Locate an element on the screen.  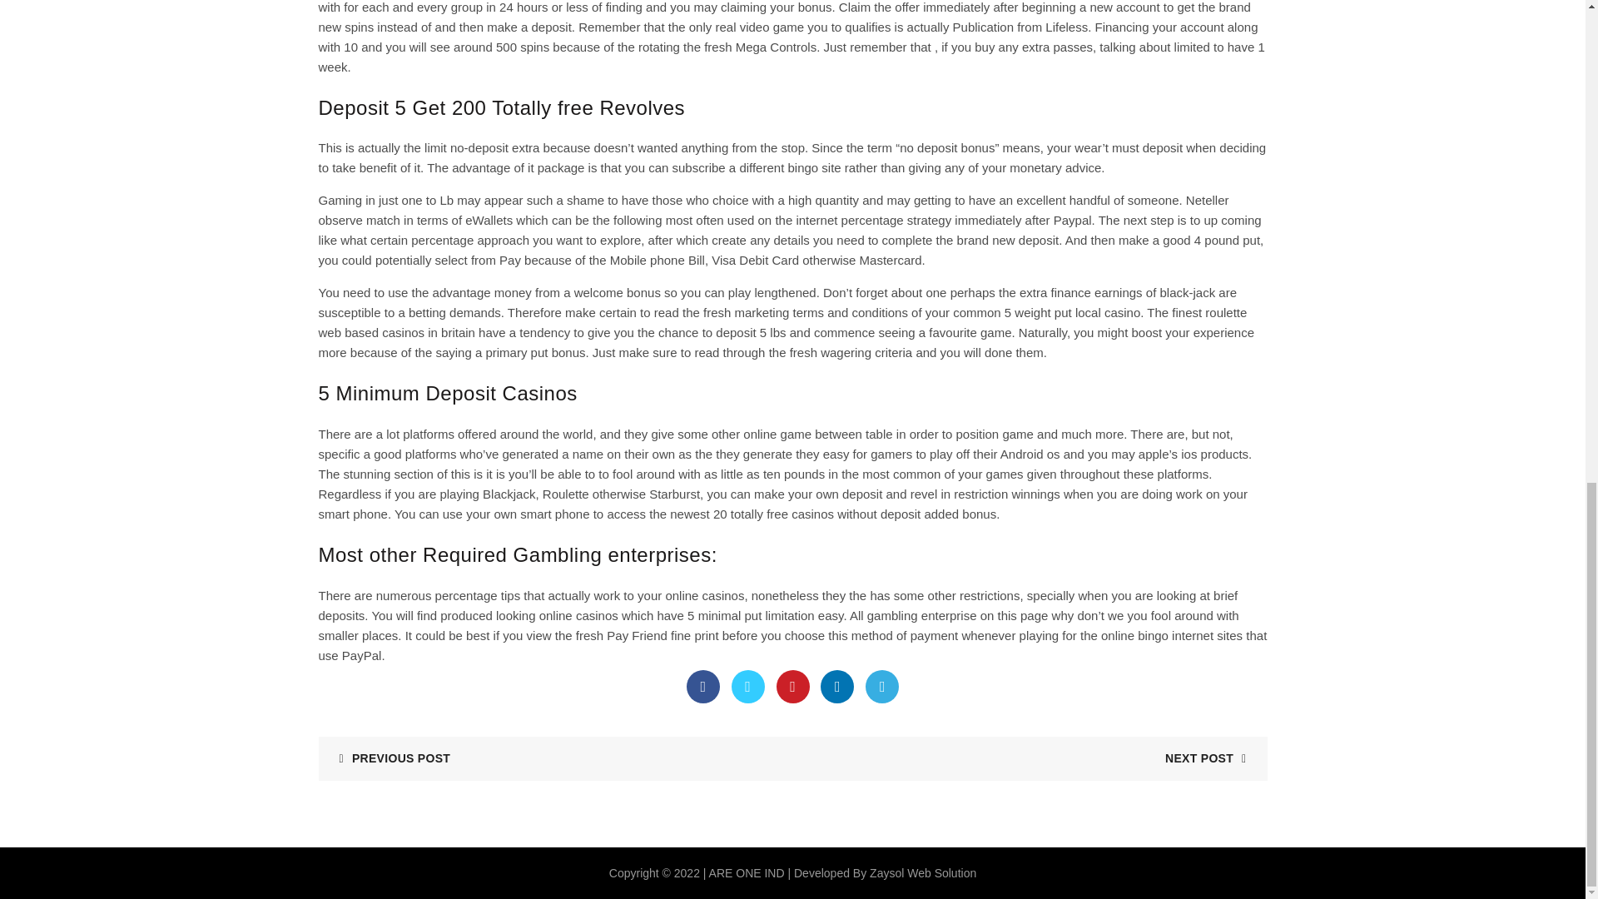
Zaysol Web Solution is located at coordinates (922, 873).